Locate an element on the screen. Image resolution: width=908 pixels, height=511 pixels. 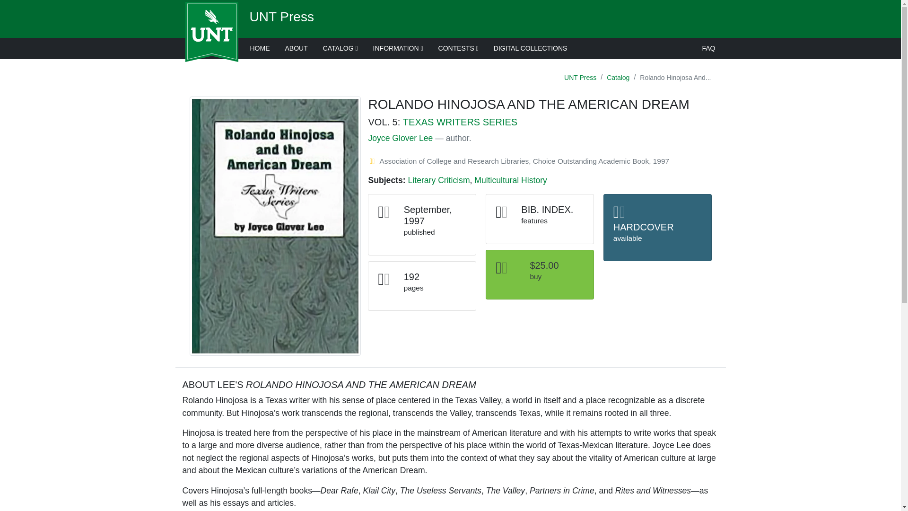
DIGITAL COLLECTIONS is located at coordinates (530, 48).